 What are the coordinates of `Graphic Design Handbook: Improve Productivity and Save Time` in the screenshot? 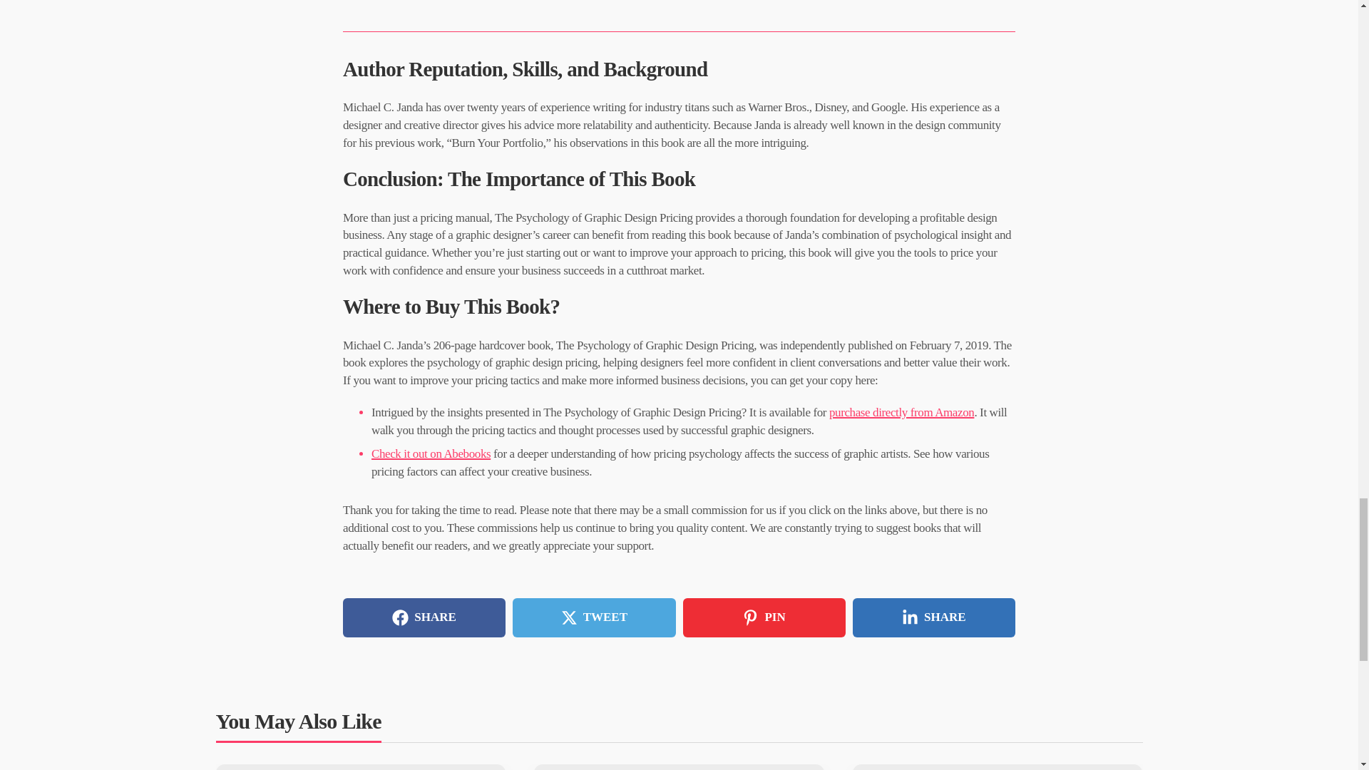 It's located at (359, 767).